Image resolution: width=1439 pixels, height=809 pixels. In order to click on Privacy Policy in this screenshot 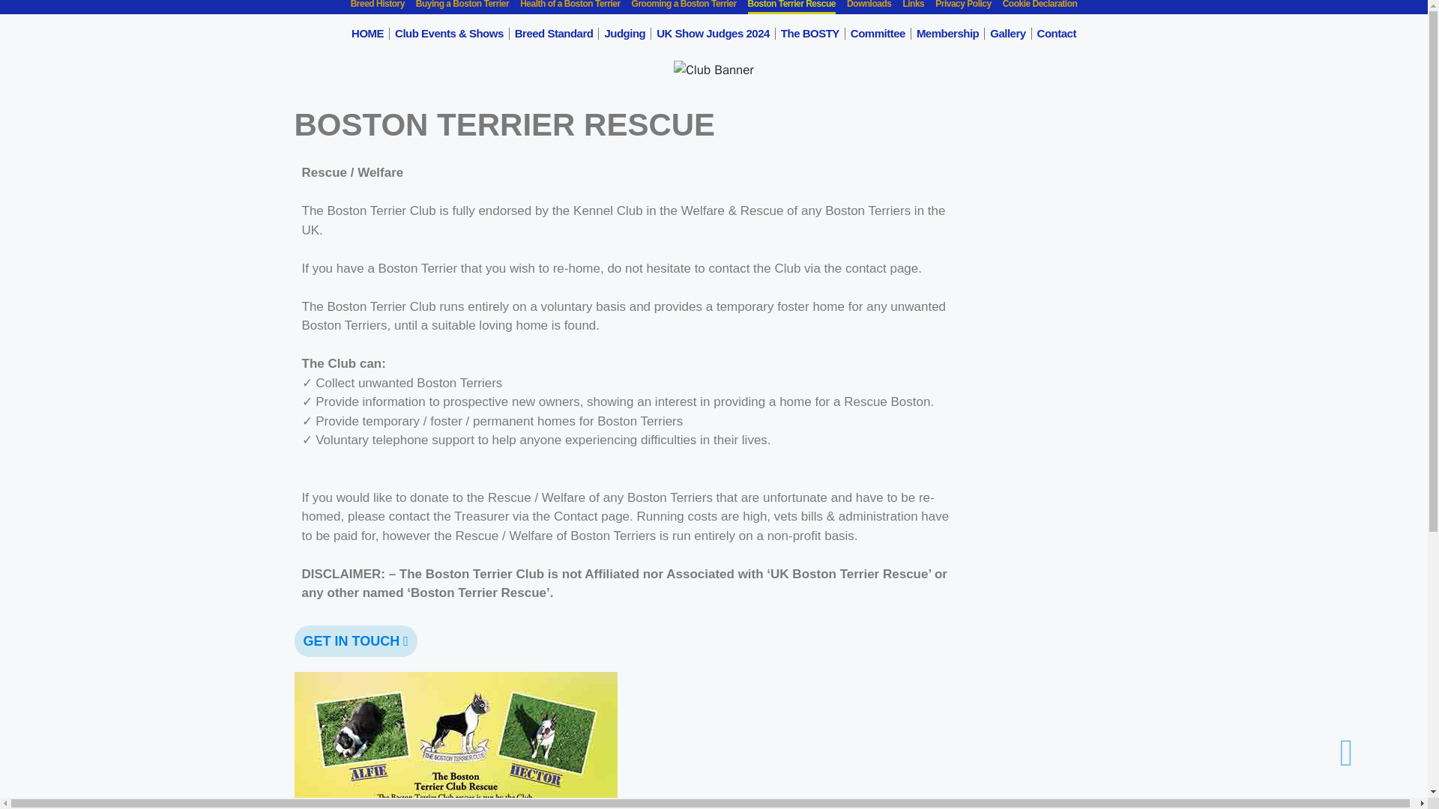, I will do `click(963, 7)`.